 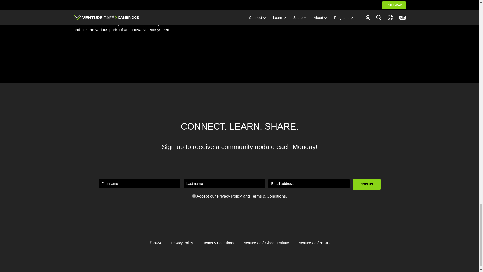 What do you see at coordinates (194, 187) in the screenshot?
I see `on` at bounding box center [194, 187].